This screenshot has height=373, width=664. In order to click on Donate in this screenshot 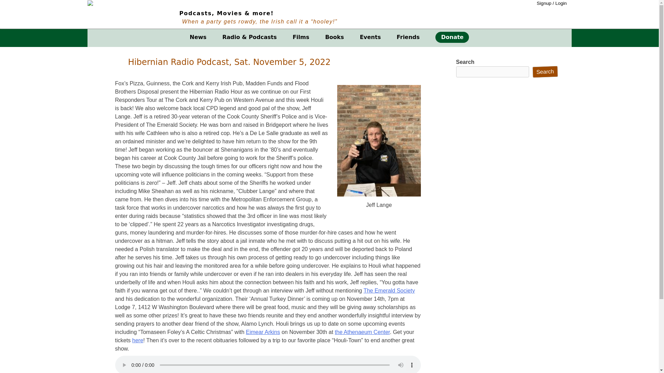, I will do `click(452, 37)`.